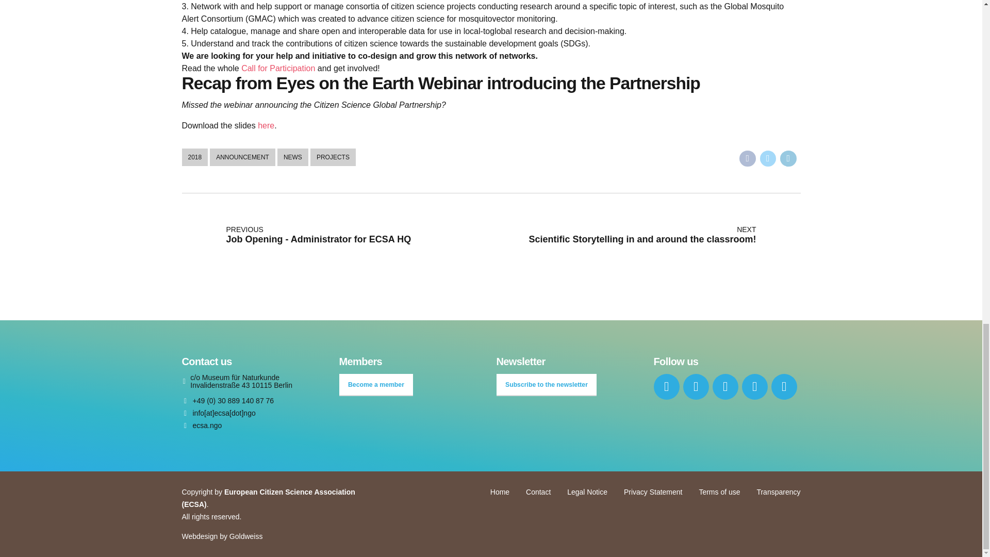 The width and height of the screenshot is (990, 557). Describe the element at coordinates (227, 401) in the screenshot. I see `Phone` at that location.